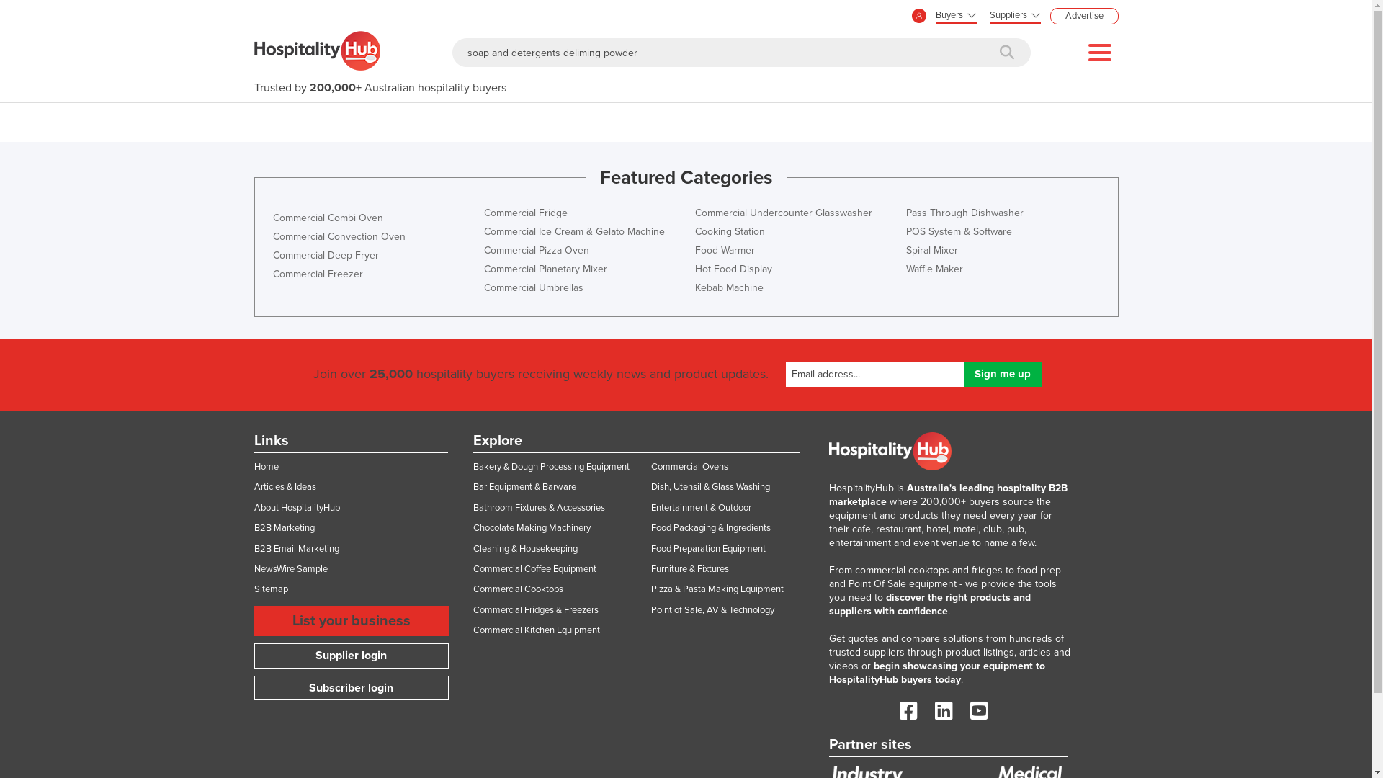 This screenshot has height=778, width=1383. What do you see at coordinates (285, 487) in the screenshot?
I see `Articles & Ideas` at bounding box center [285, 487].